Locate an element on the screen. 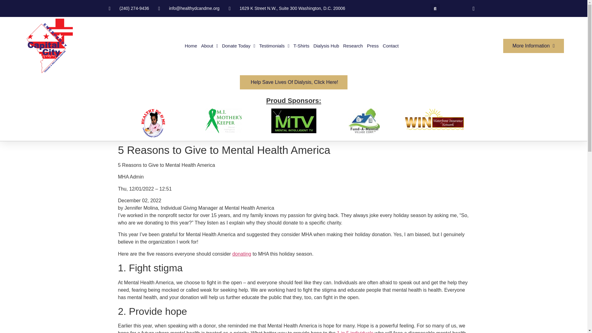 Image resolution: width=592 pixels, height=333 pixels. Contact is located at coordinates (390, 46).